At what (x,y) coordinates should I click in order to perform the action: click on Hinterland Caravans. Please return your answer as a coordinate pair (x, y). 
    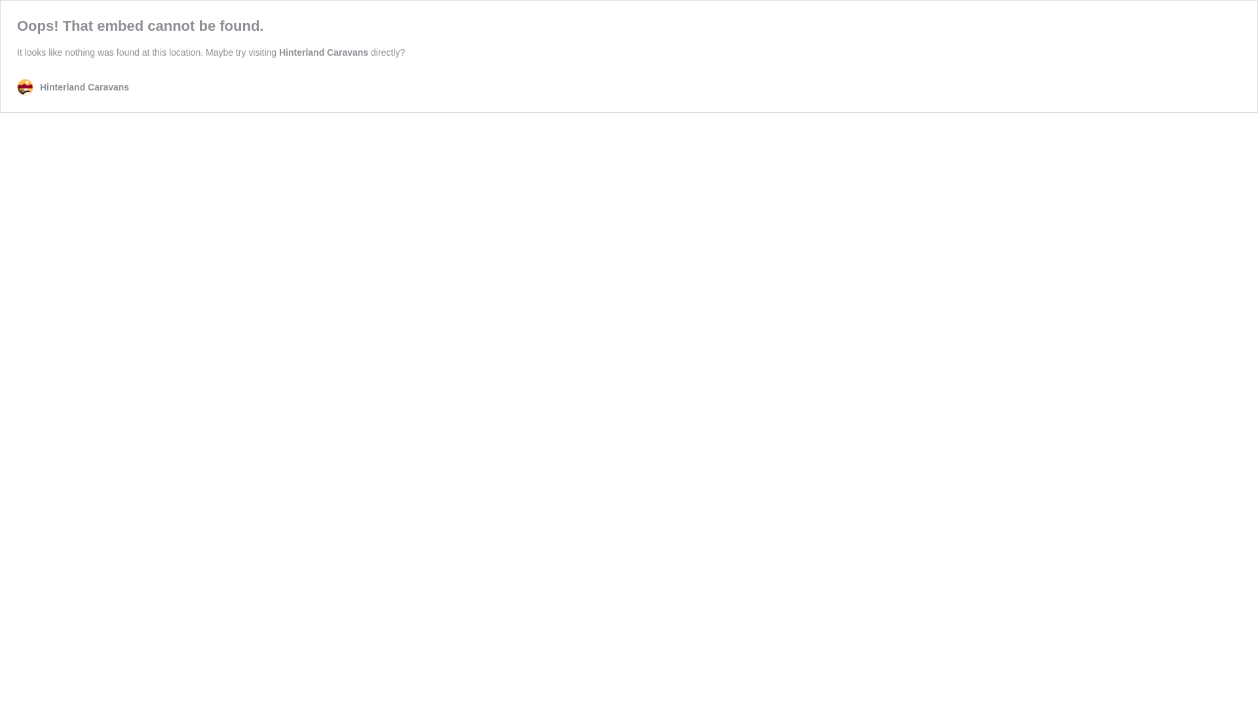
    Looking at the image, I should click on (324, 52).